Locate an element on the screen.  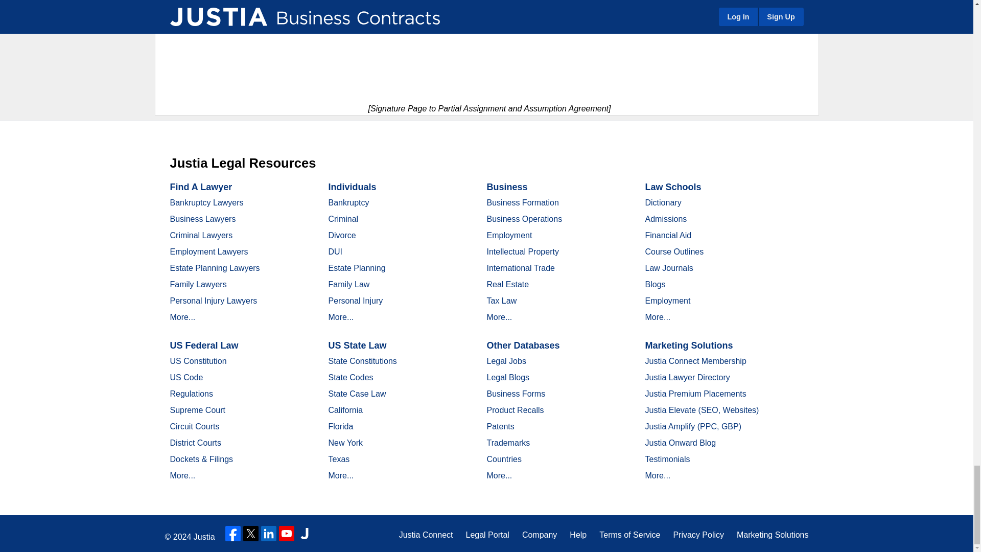
Estate Planning Lawyers is located at coordinates (215, 268).